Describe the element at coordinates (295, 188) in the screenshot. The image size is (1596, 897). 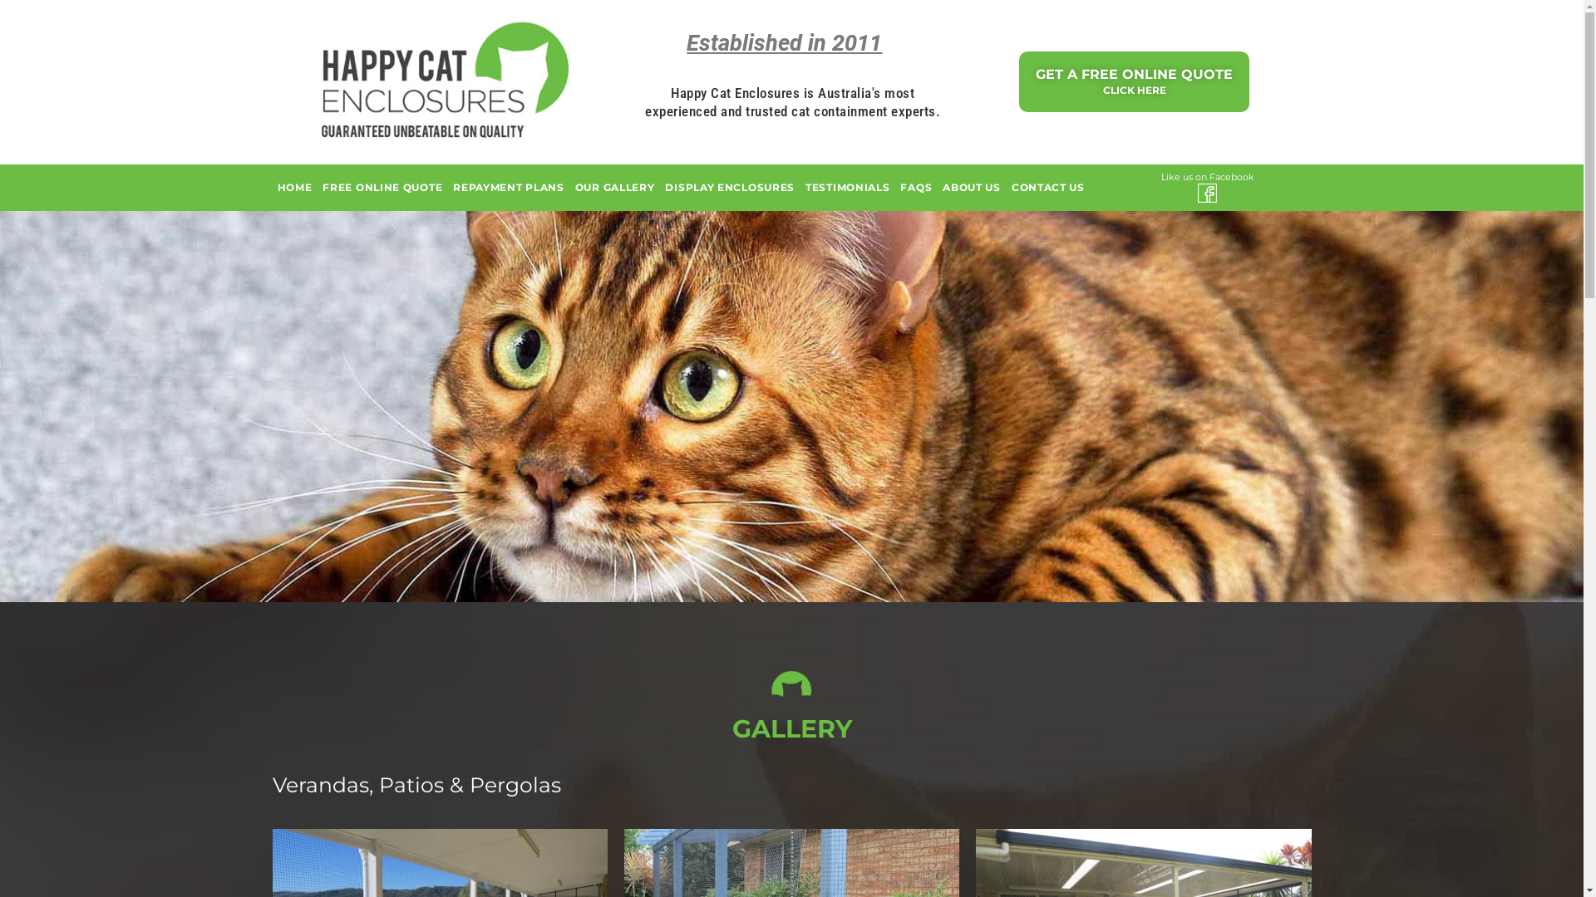
I see `HOME` at that location.